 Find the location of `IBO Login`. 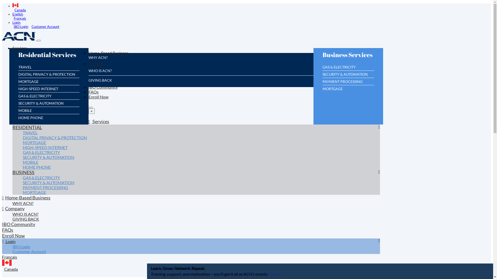

IBO Login is located at coordinates (21, 249).